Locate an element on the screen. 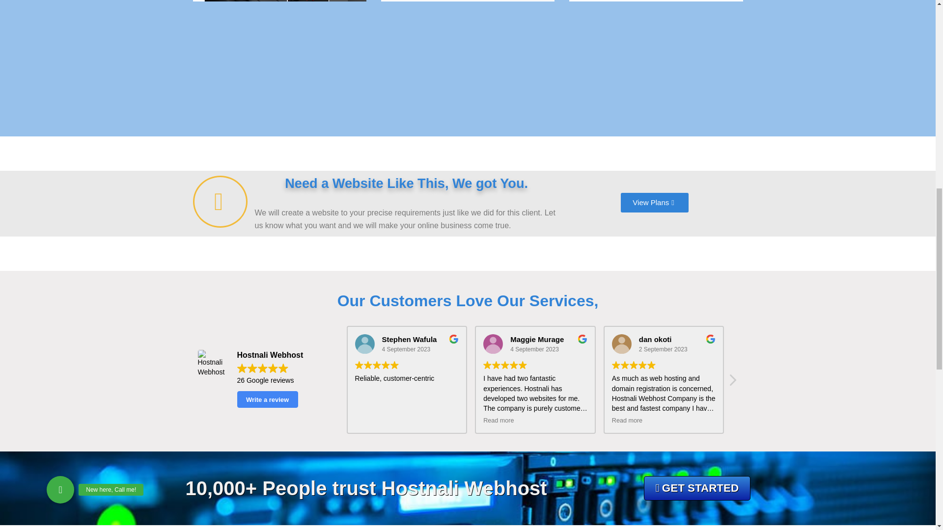 This screenshot has height=530, width=943. Technology Sage Website 6 is located at coordinates (493, 344).